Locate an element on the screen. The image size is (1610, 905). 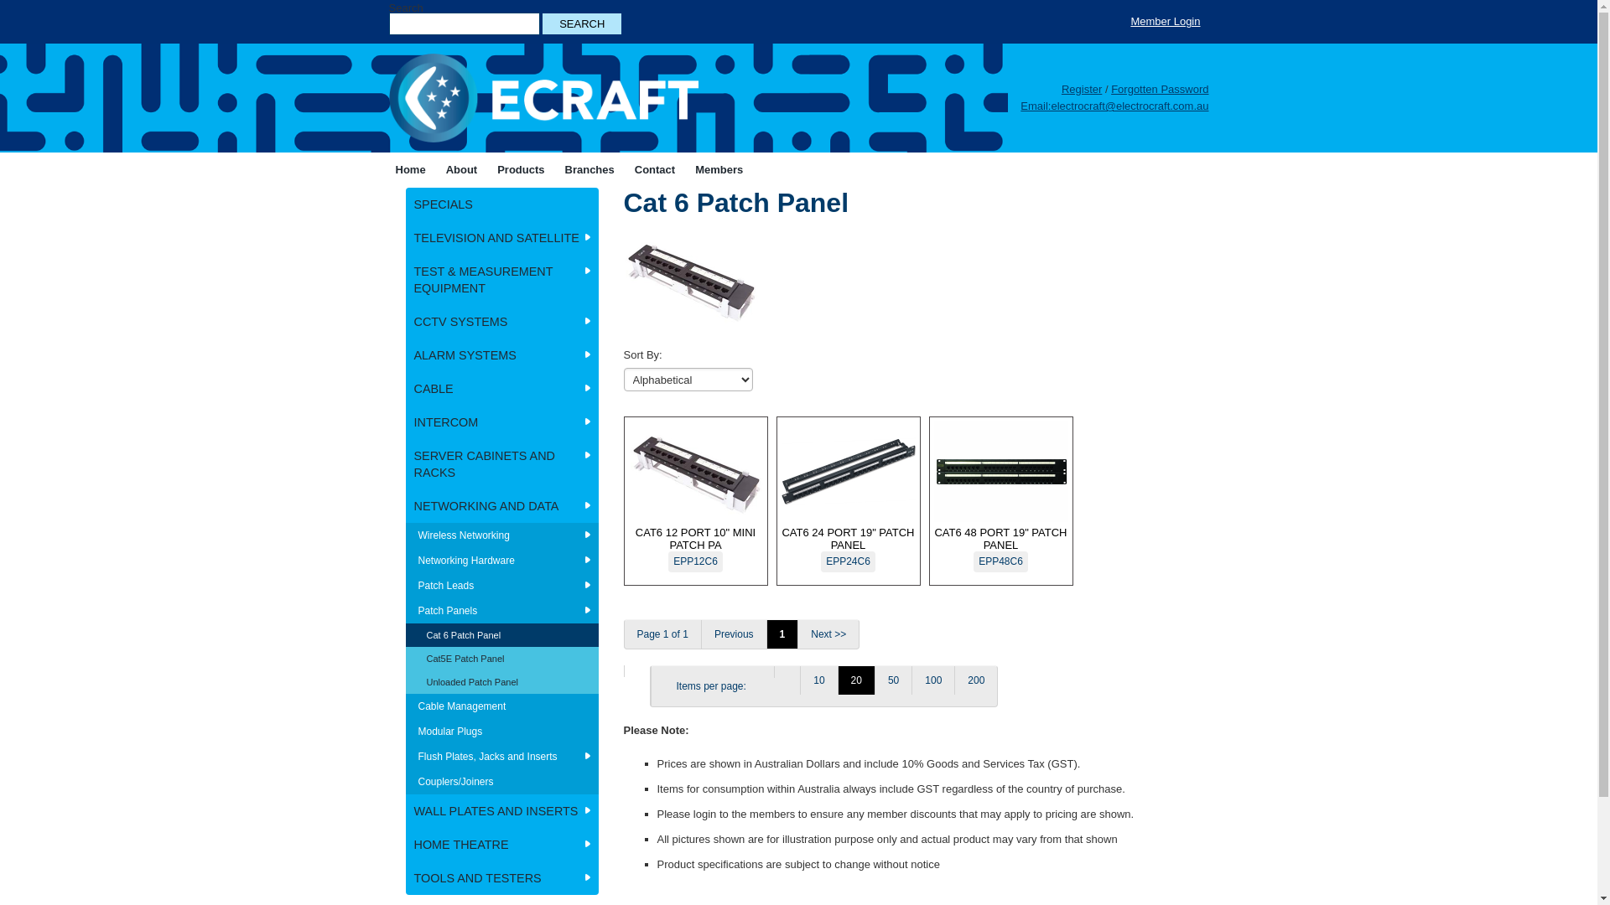
Contact is located at coordinates (655, 169).